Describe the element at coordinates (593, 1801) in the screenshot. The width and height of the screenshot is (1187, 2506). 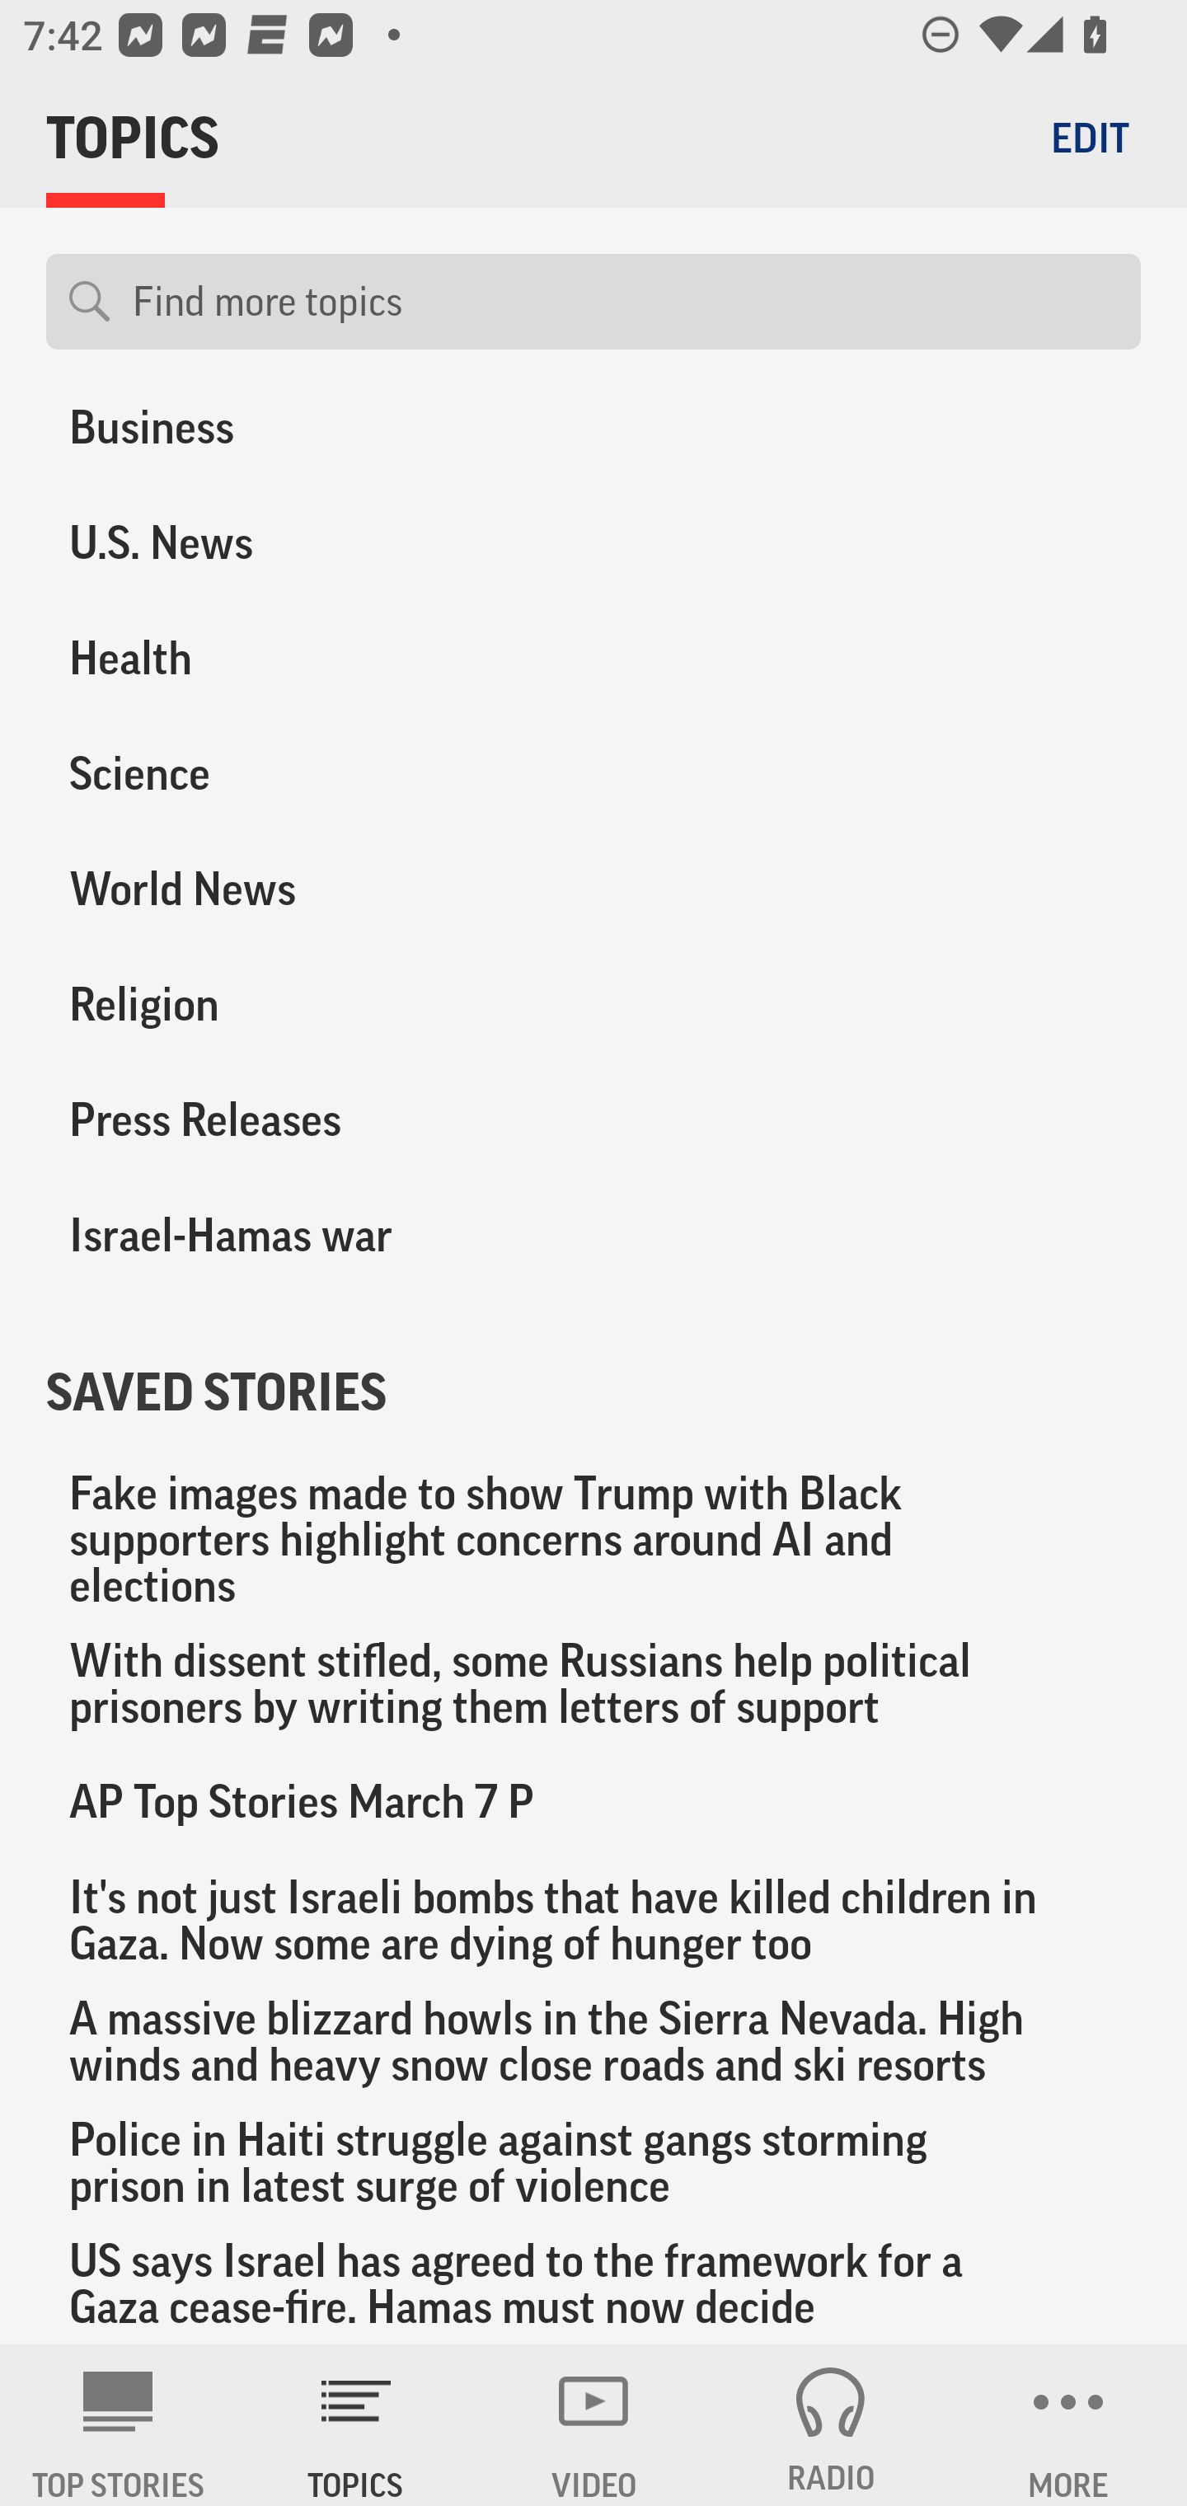
I see `AP Top Stories March 7 P` at that location.